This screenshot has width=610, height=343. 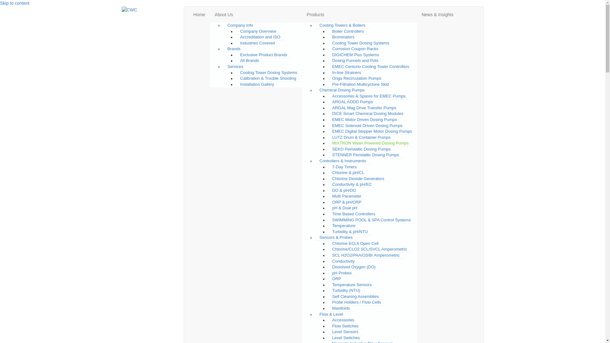 I want to click on Dosing Funnels and Pots, so click(x=355, y=61).